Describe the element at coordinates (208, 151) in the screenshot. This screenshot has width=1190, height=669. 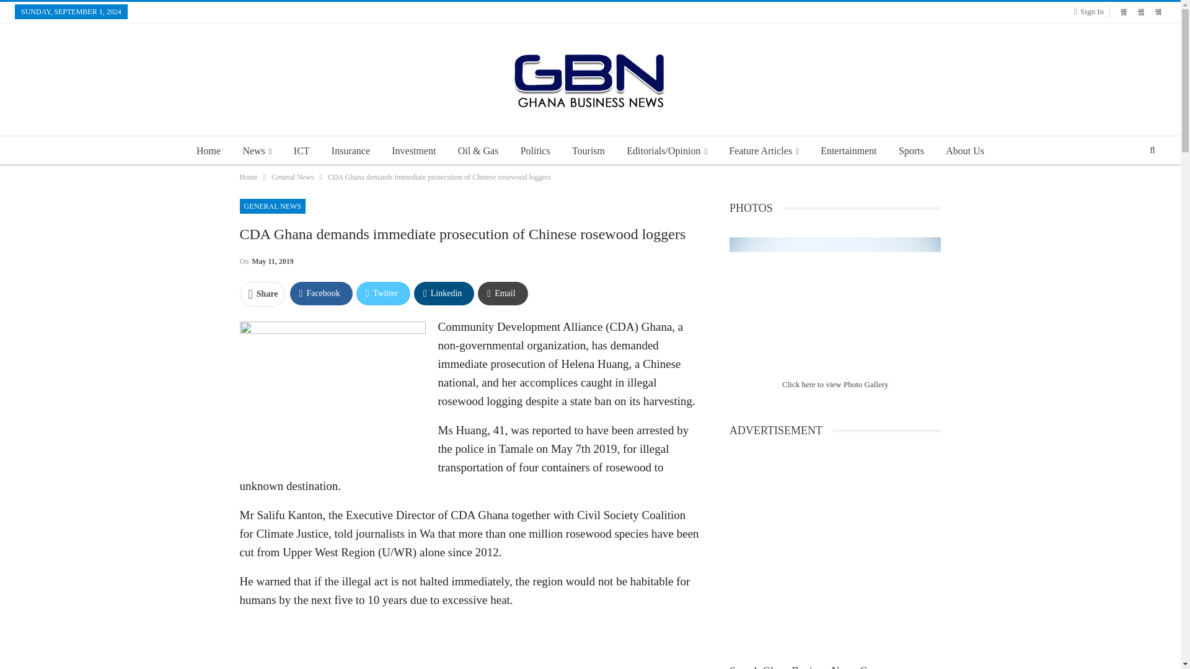
I see `Home` at that location.